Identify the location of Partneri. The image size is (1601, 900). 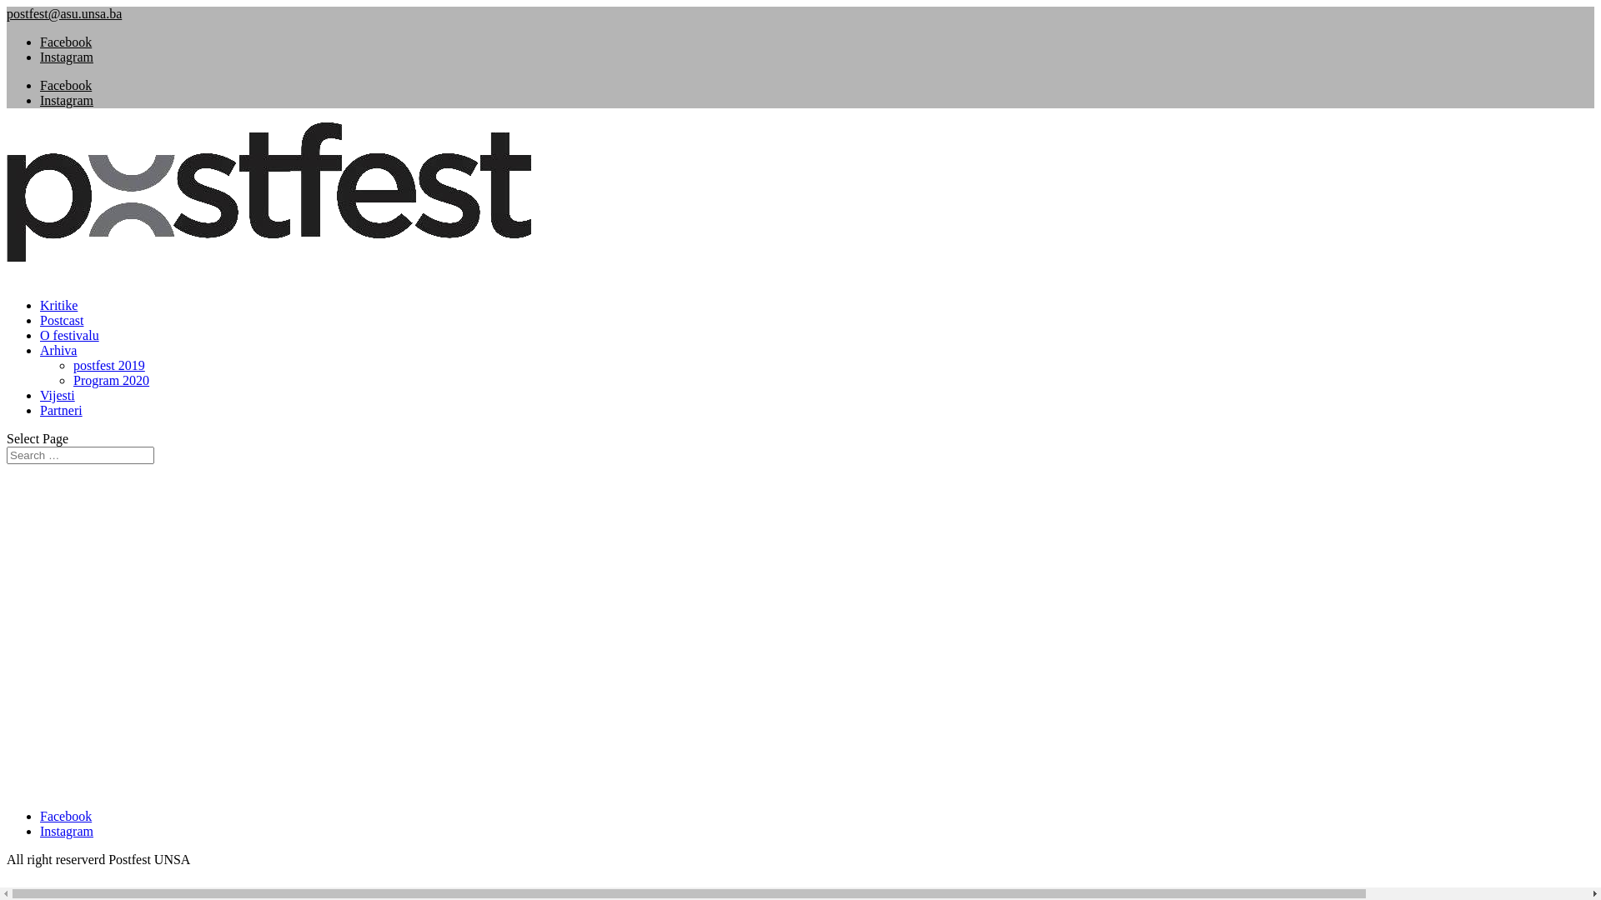
(62, 420).